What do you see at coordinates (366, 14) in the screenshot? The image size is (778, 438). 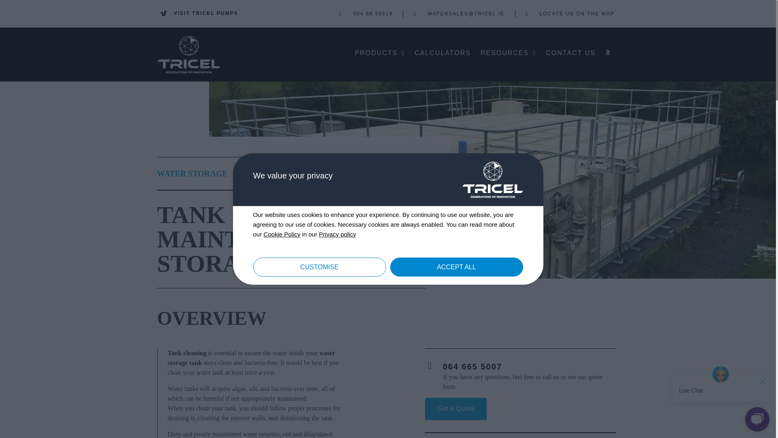 I see `064 66 56519` at bounding box center [366, 14].